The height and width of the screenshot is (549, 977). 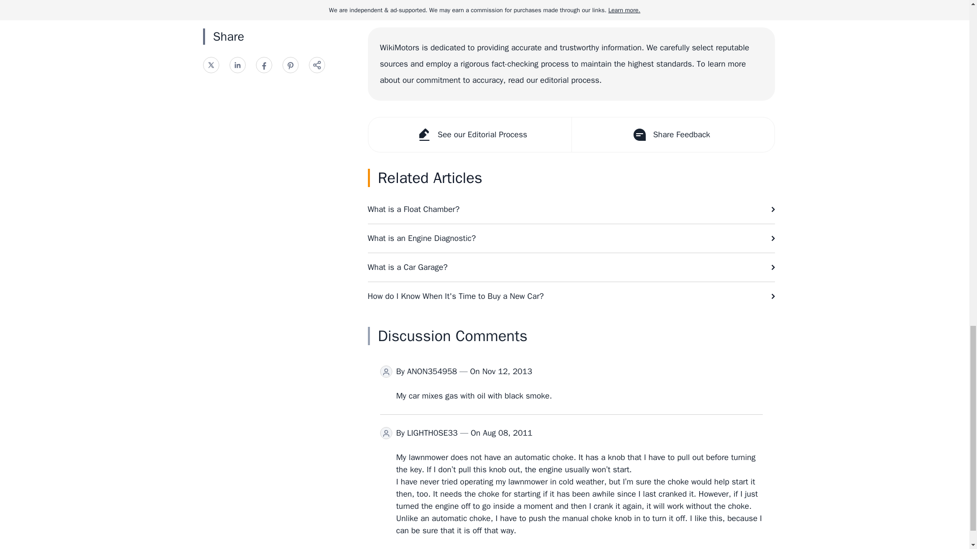 I want to click on See our Editorial Process, so click(x=470, y=135).